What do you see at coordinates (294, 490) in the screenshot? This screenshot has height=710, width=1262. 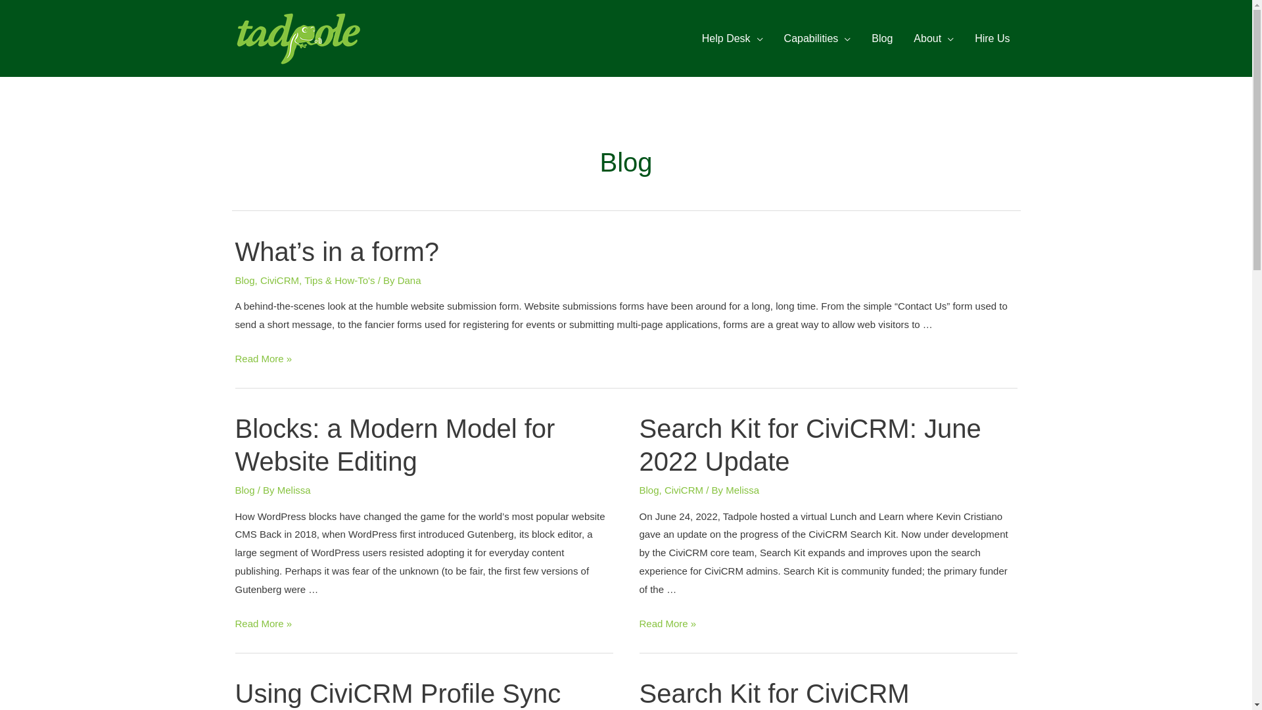 I see `Melissa` at bounding box center [294, 490].